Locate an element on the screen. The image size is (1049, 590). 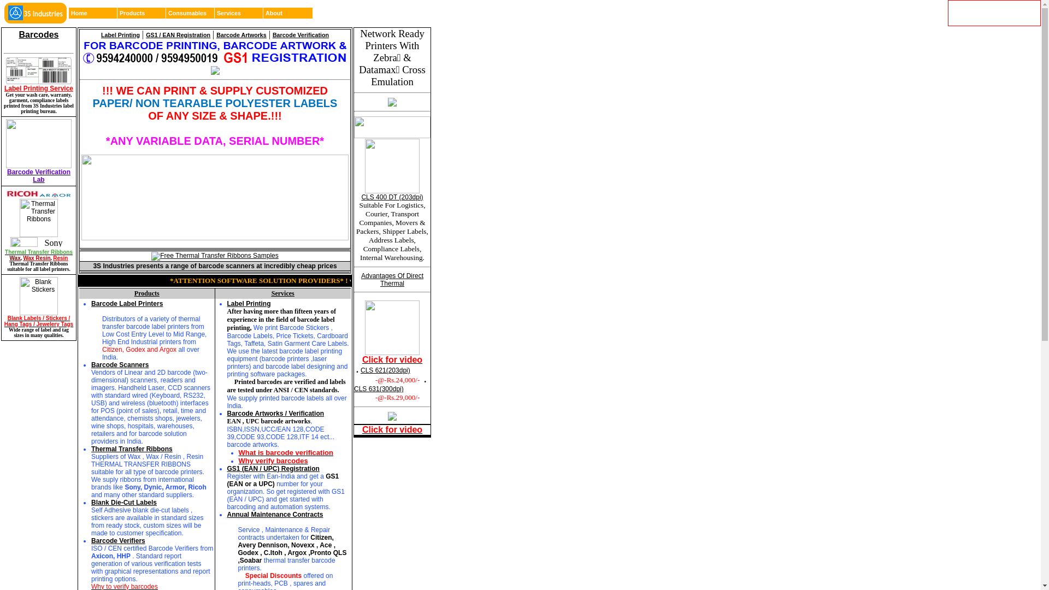
Blank Labels is located at coordinates (39, 313).